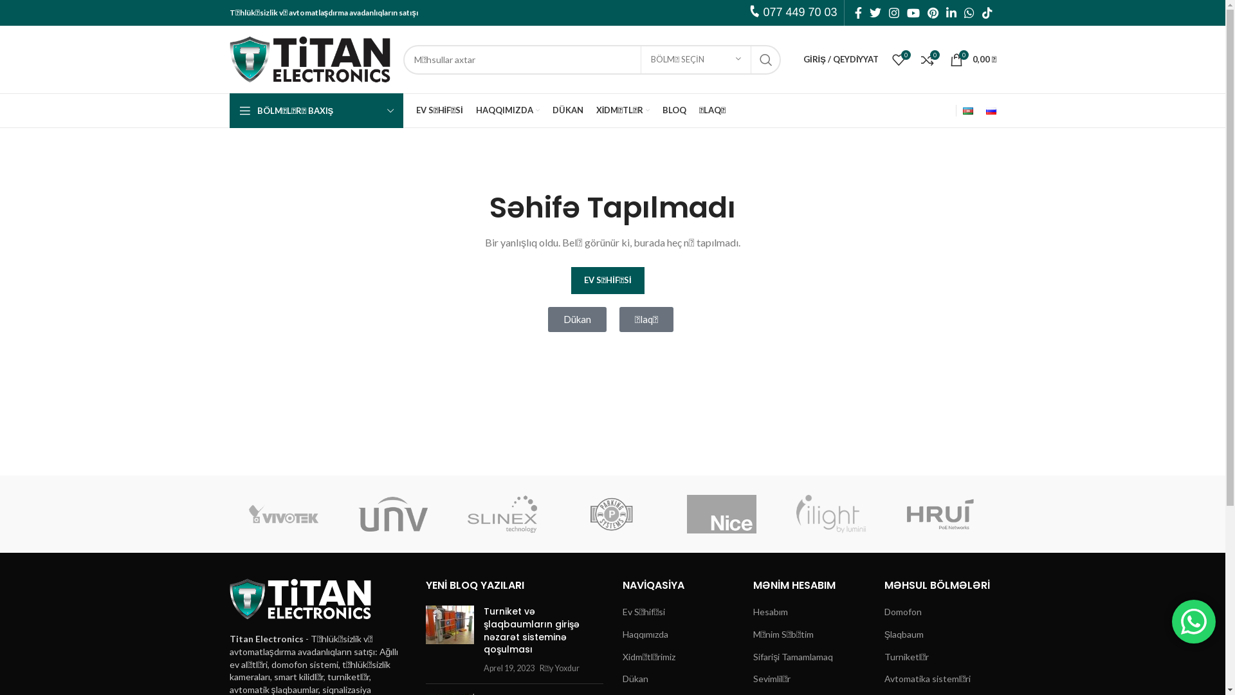 The width and height of the screenshot is (1235, 695). What do you see at coordinates (898, 59) in the screenshot?
I see `0` at bounding box center [898, 59].